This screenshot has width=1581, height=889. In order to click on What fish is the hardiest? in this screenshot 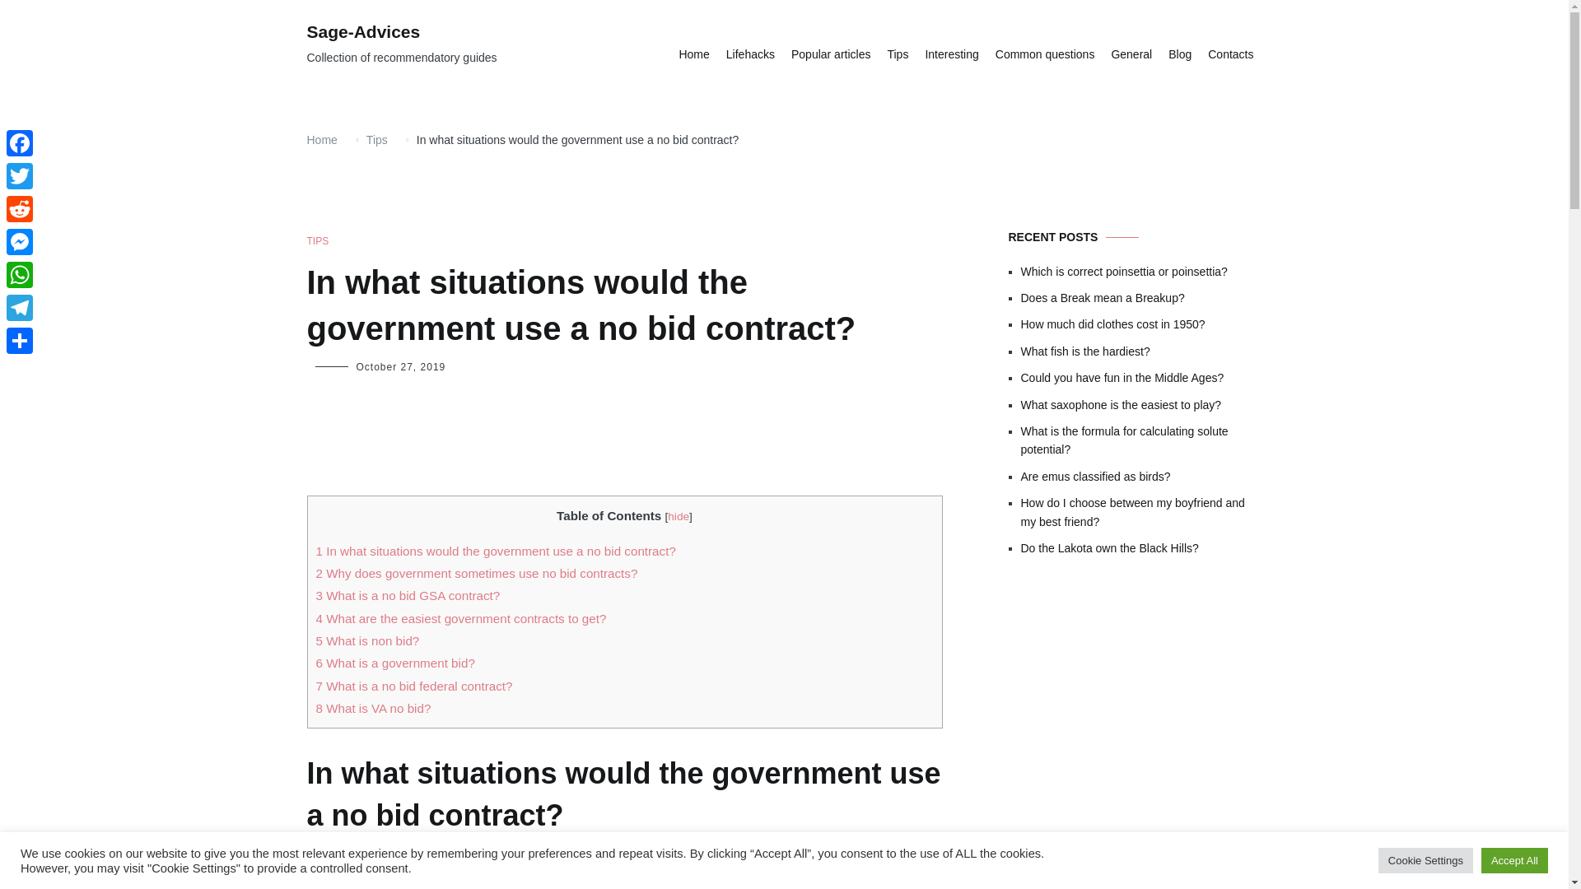, I will do `click(1141, 351)`.